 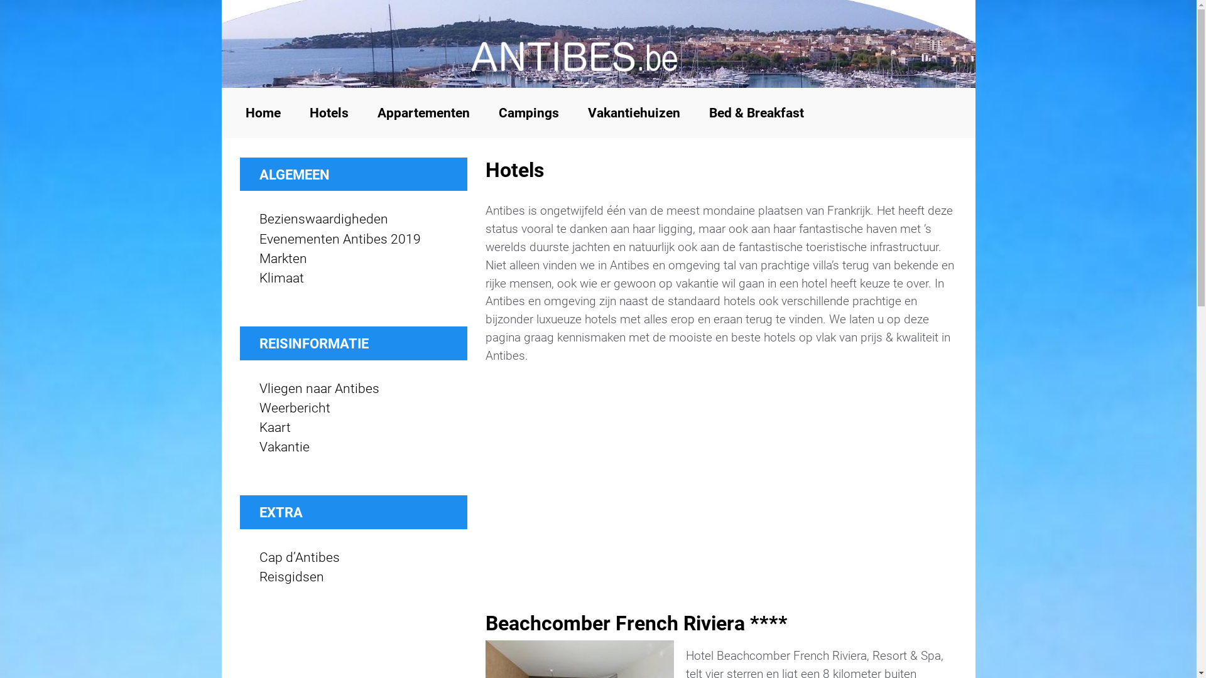 I want to click on Vakantiehuizen, so click(x=634, y=113).